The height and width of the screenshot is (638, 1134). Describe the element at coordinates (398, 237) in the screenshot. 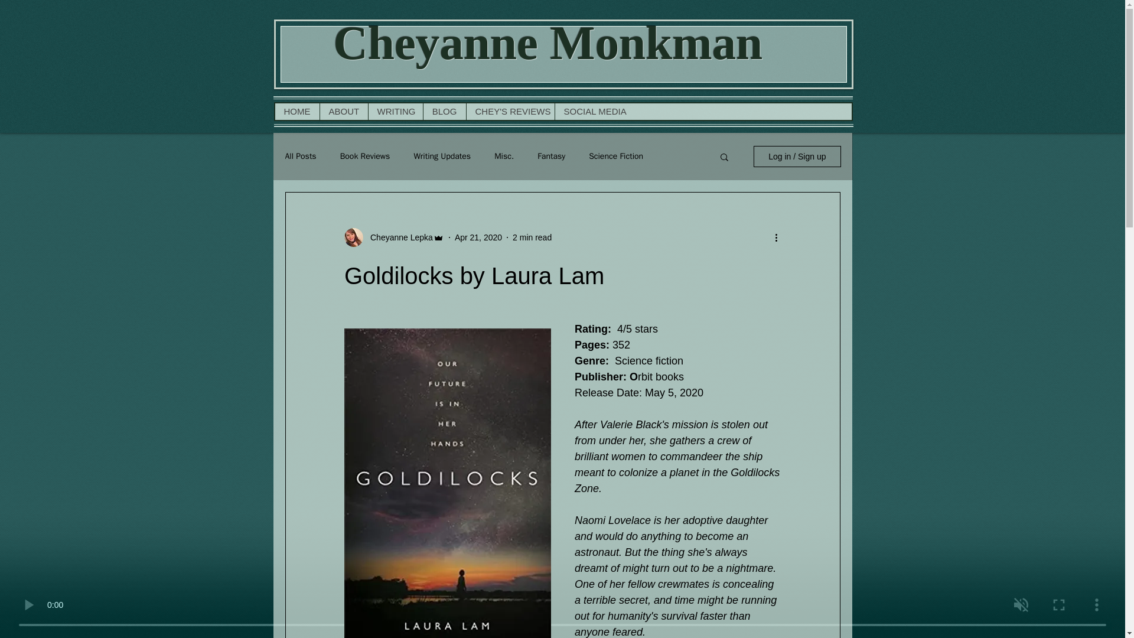

I see `Cheyanne Lepka` at that location.